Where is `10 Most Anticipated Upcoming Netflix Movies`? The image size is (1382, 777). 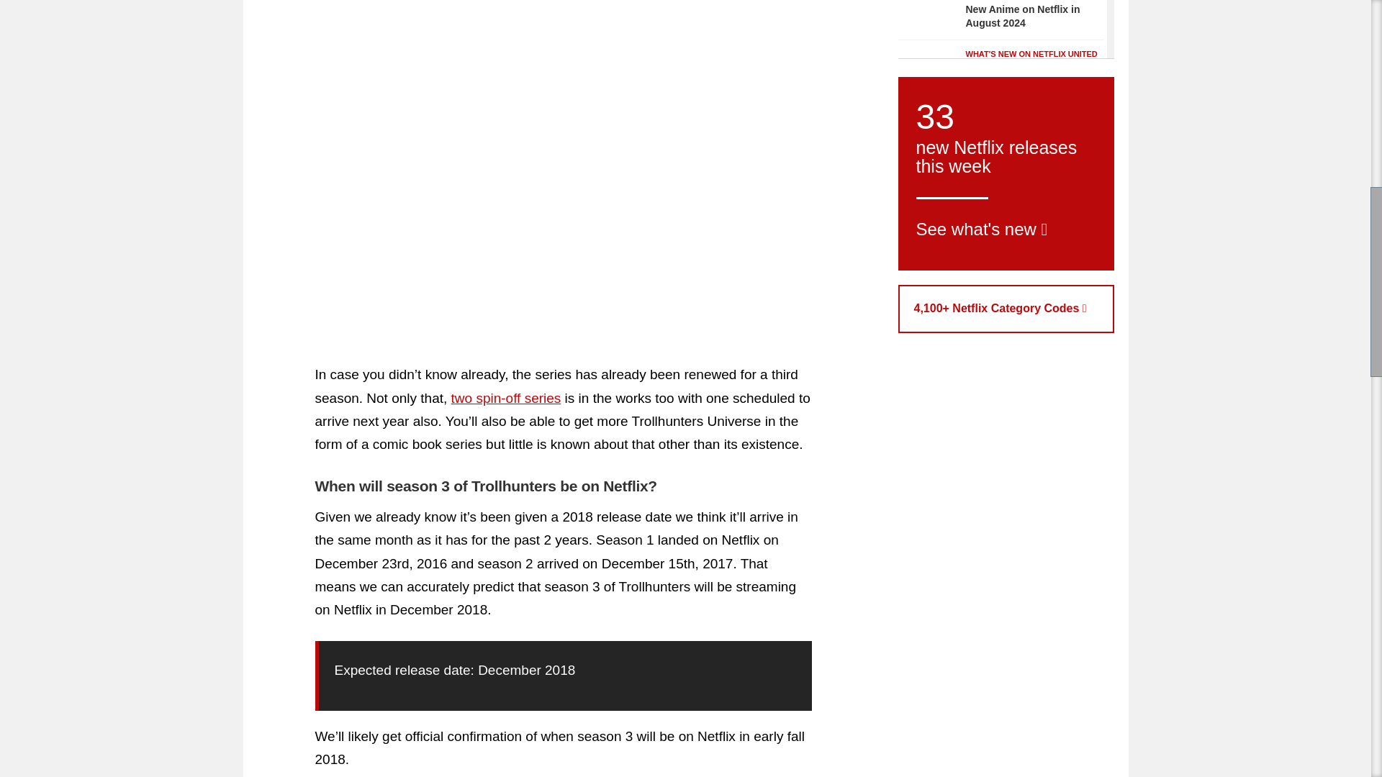 10 Most Anticipated Upcoming Netflix Movies is located at coordinates (927, 150).